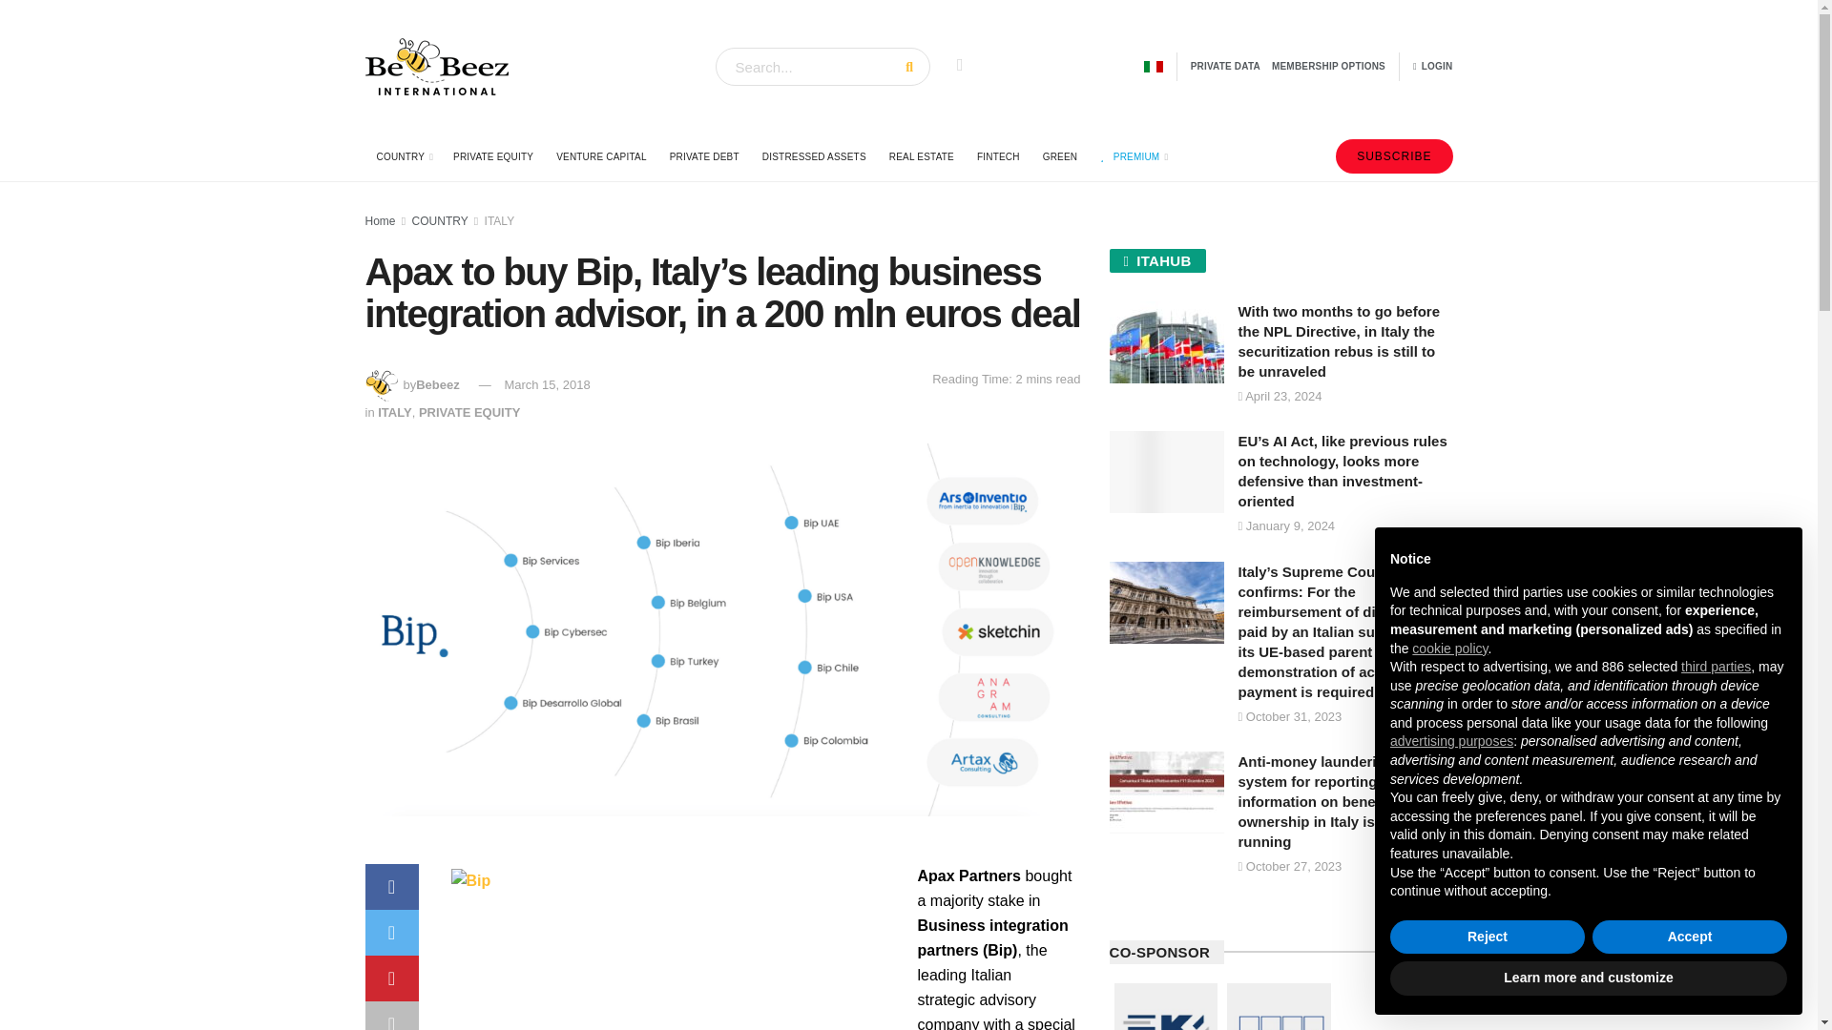  Describe the element at coordinates (1328, 67) in the screenshot. I see `MEMBERSHIP OPTIONS` at that location.